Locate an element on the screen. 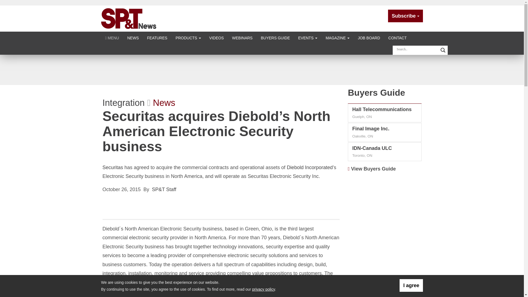 This screenshot has width=528, height=297. CONTACT is located at coordinates (397, 37).